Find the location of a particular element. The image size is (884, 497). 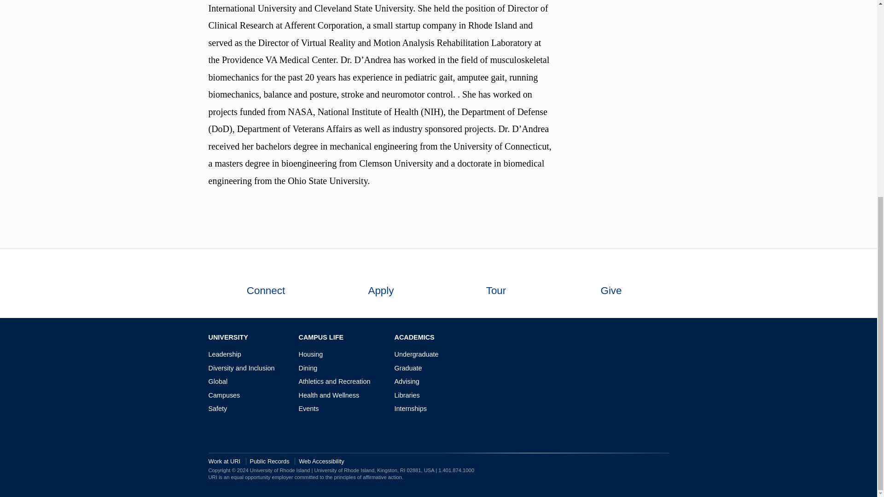

Health and Wellness is located at coordinates (329, 395).